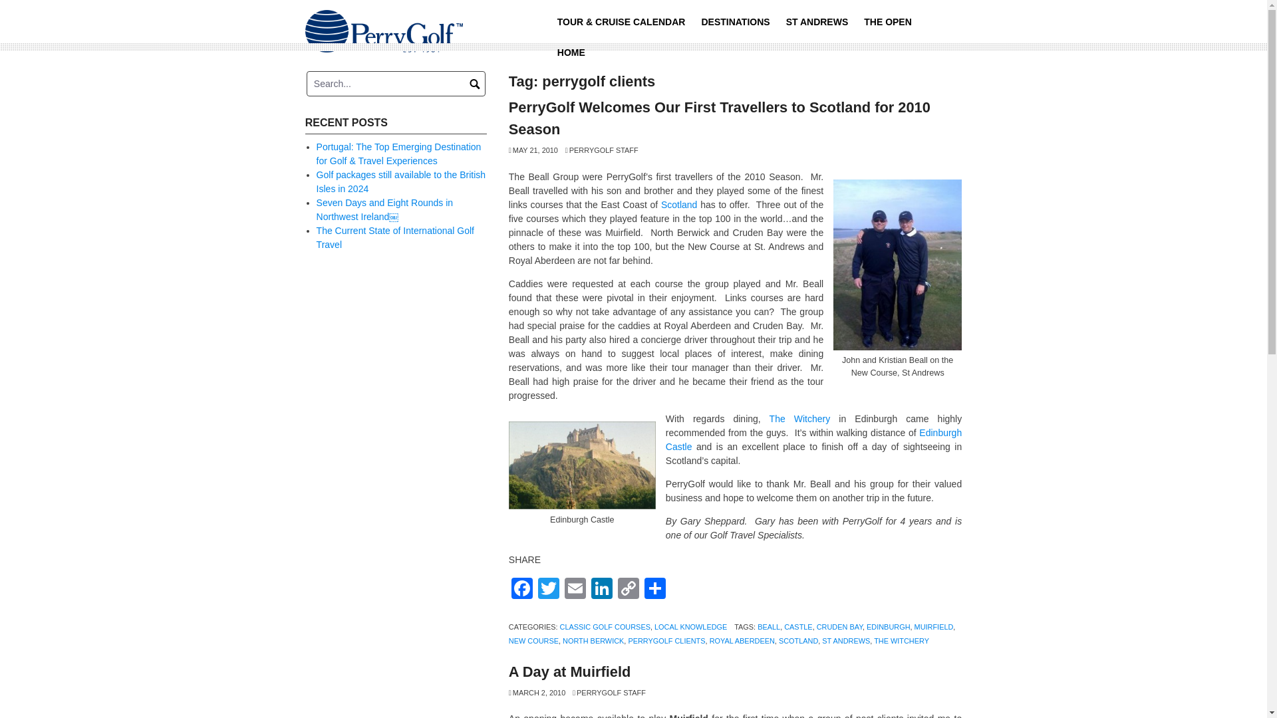  I want to click on LinkedIn, so click(602, 590).